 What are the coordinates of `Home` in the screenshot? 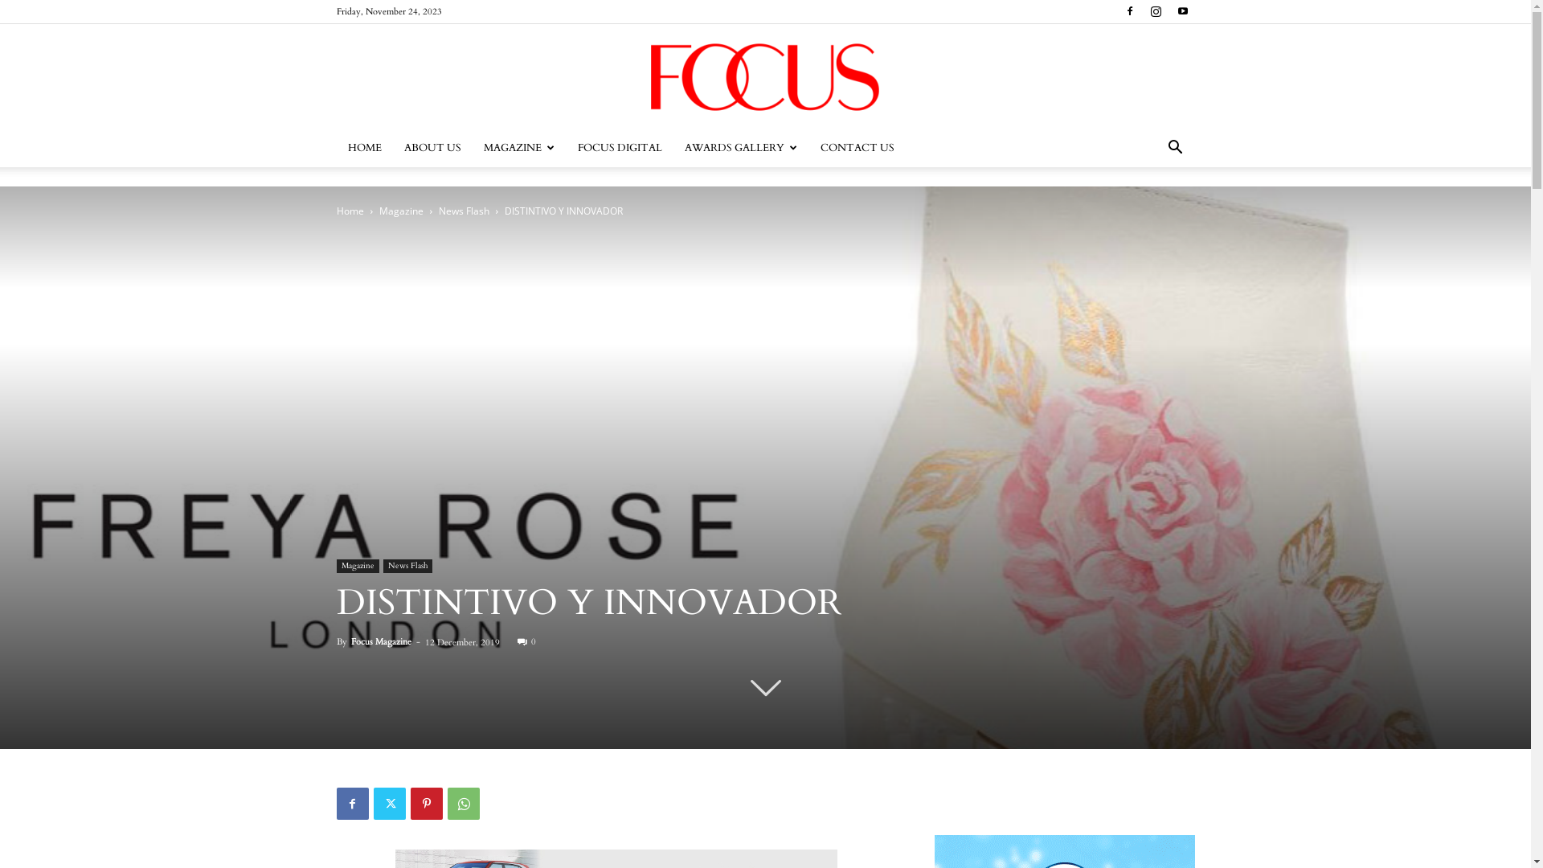 It's located at (350, 211).